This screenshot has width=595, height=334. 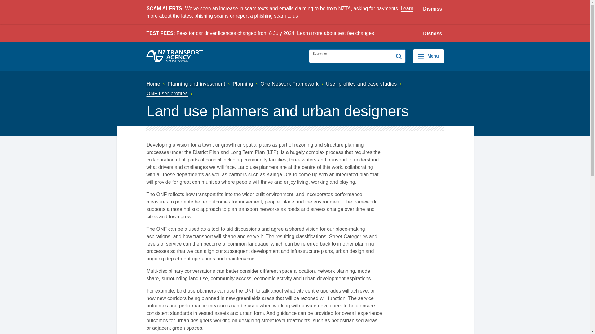 What do you see at coordinates (433, 9) in the screenshot?
I see `Dismiss` at bounding box center [433, 9].